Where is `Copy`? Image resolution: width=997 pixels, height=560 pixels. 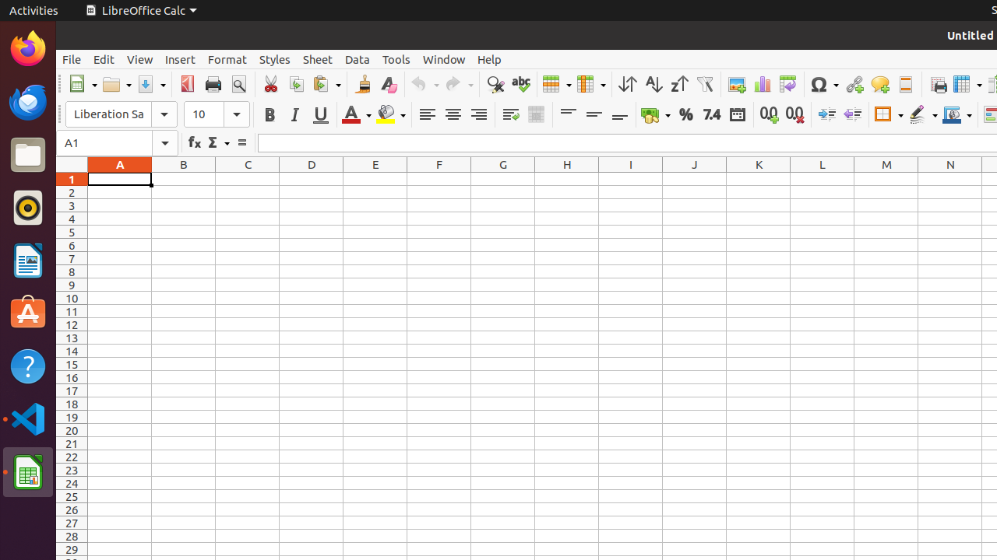 Copy is located at coordinates (296, 84).